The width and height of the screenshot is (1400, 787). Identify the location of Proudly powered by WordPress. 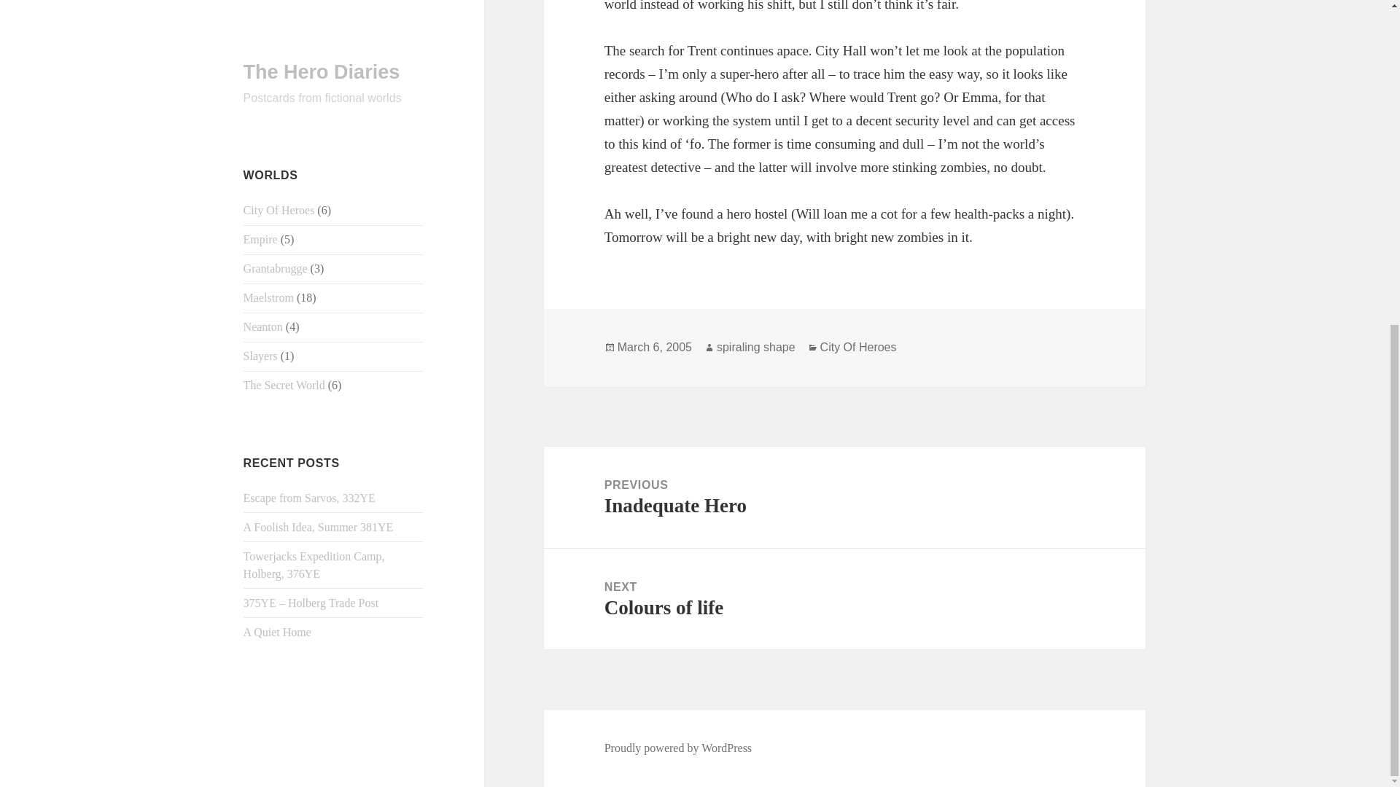
(654, 347).